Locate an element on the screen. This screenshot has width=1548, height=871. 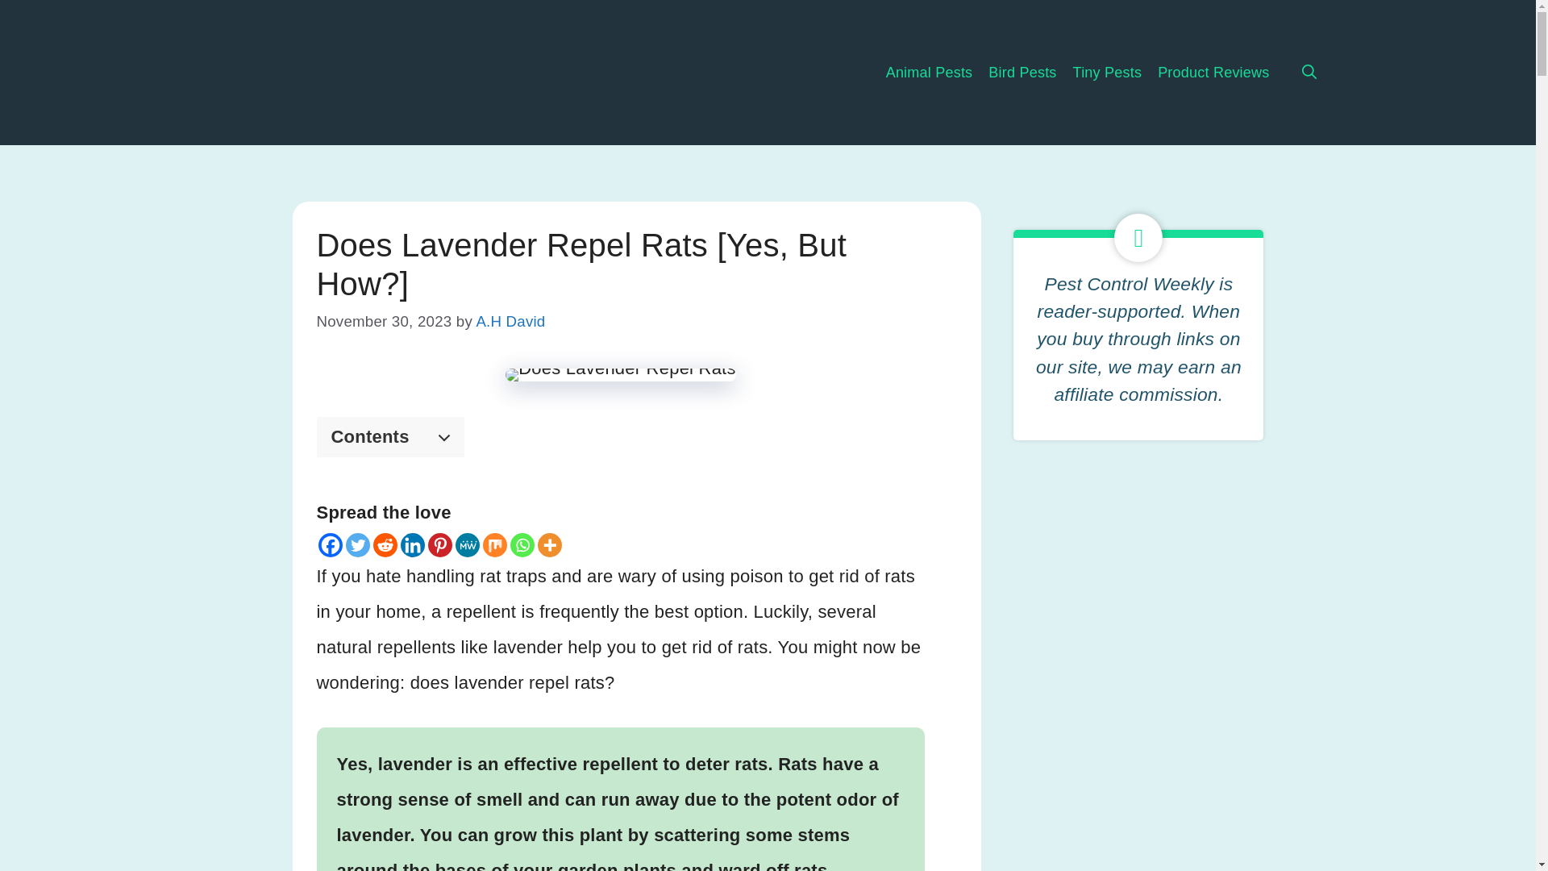
View all posts by A.H David is located at coordinates (510, 321).